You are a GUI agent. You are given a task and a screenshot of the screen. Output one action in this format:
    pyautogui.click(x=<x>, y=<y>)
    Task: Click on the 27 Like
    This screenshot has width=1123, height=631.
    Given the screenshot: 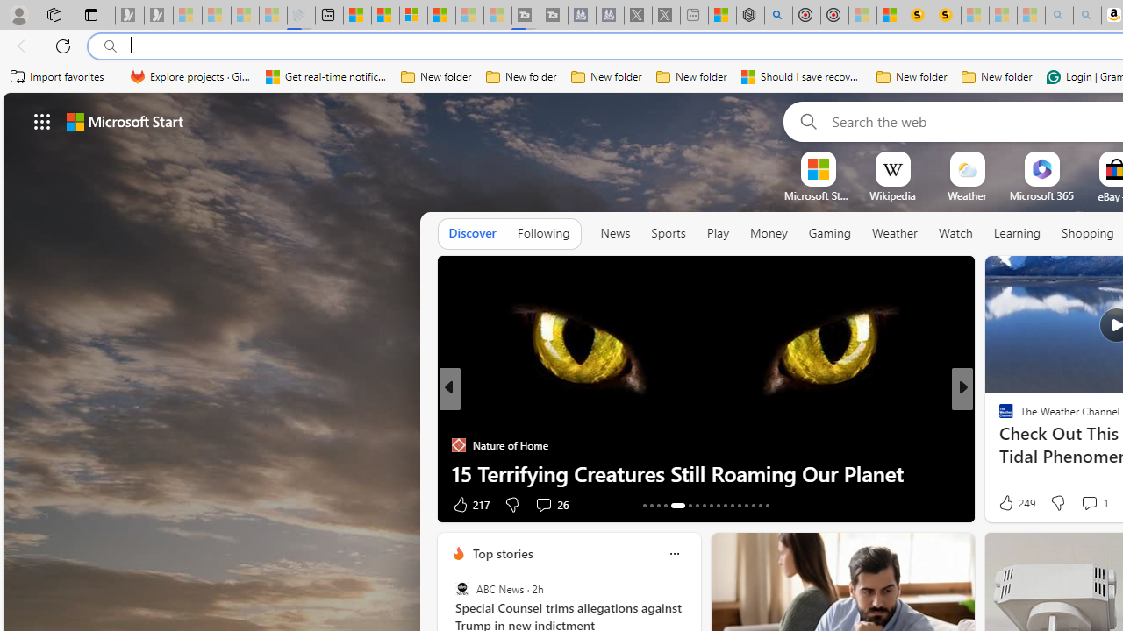 What is the action you would take?
    pyautogui.click(x=1008, y=503)
    